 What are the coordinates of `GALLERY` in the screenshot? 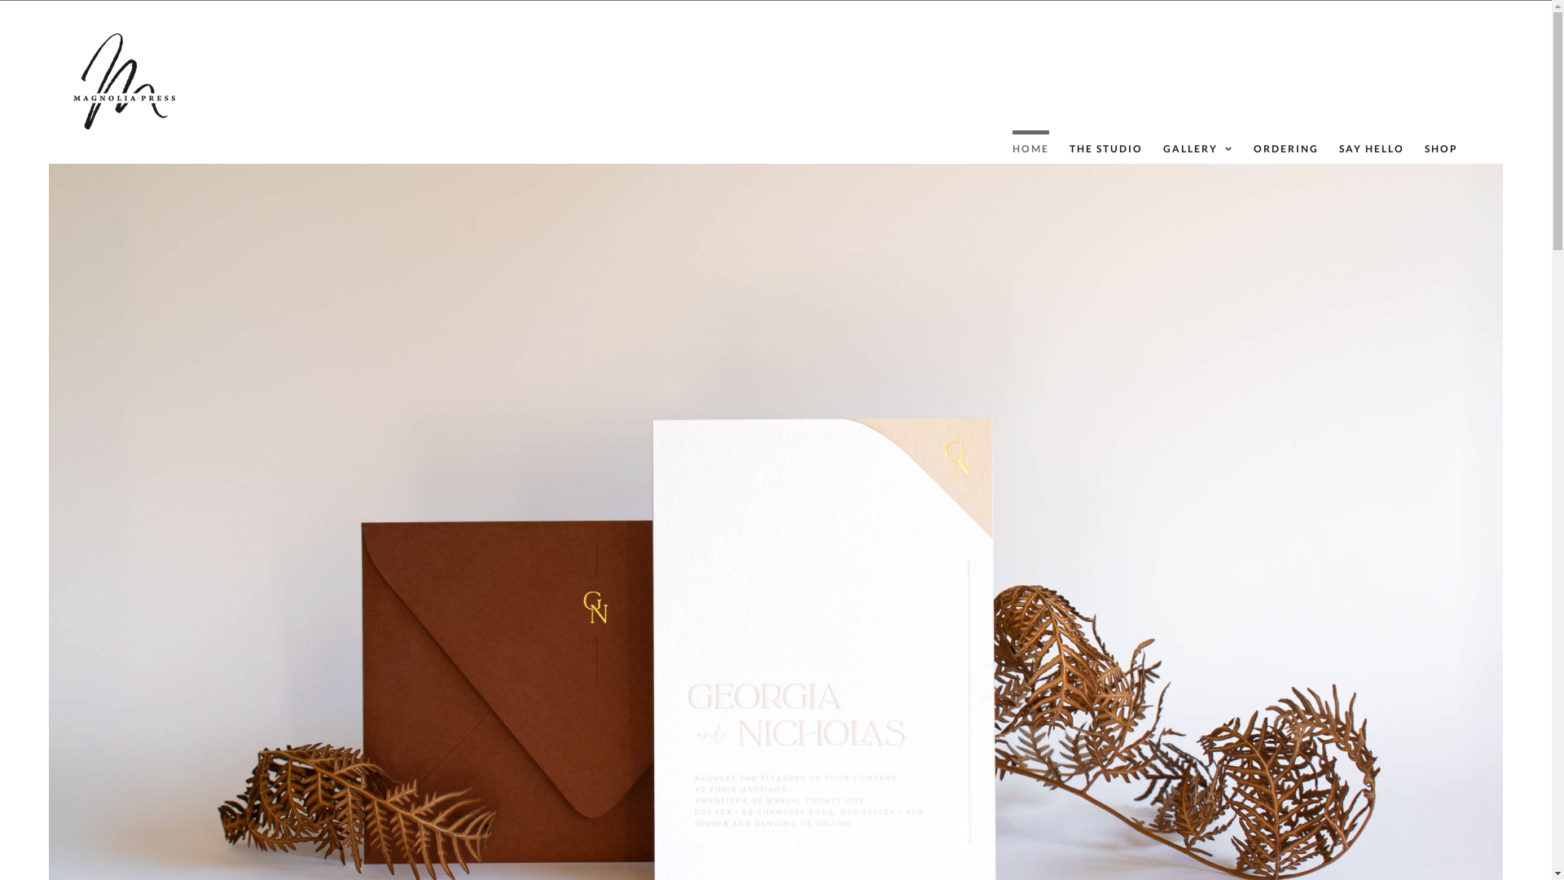 It's located at (1198, 147).